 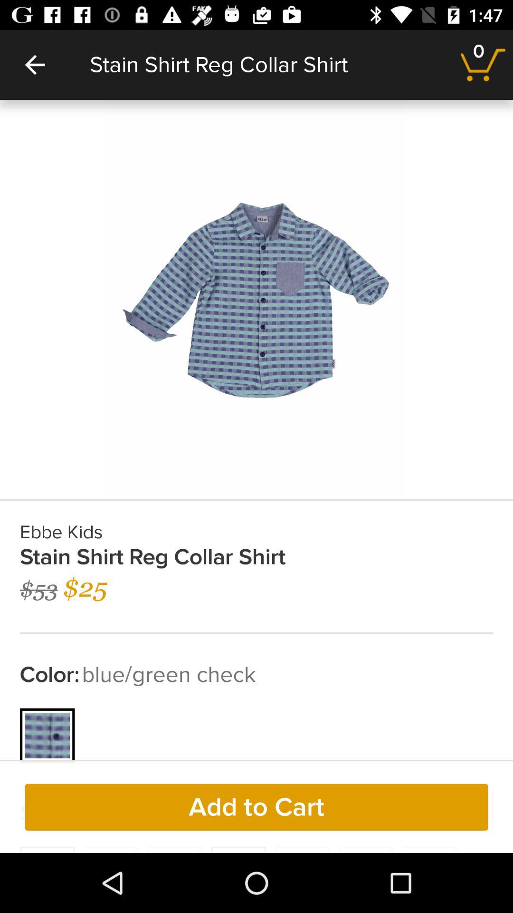 I want to click on click on the cart icon, so click(x=483, y=65).